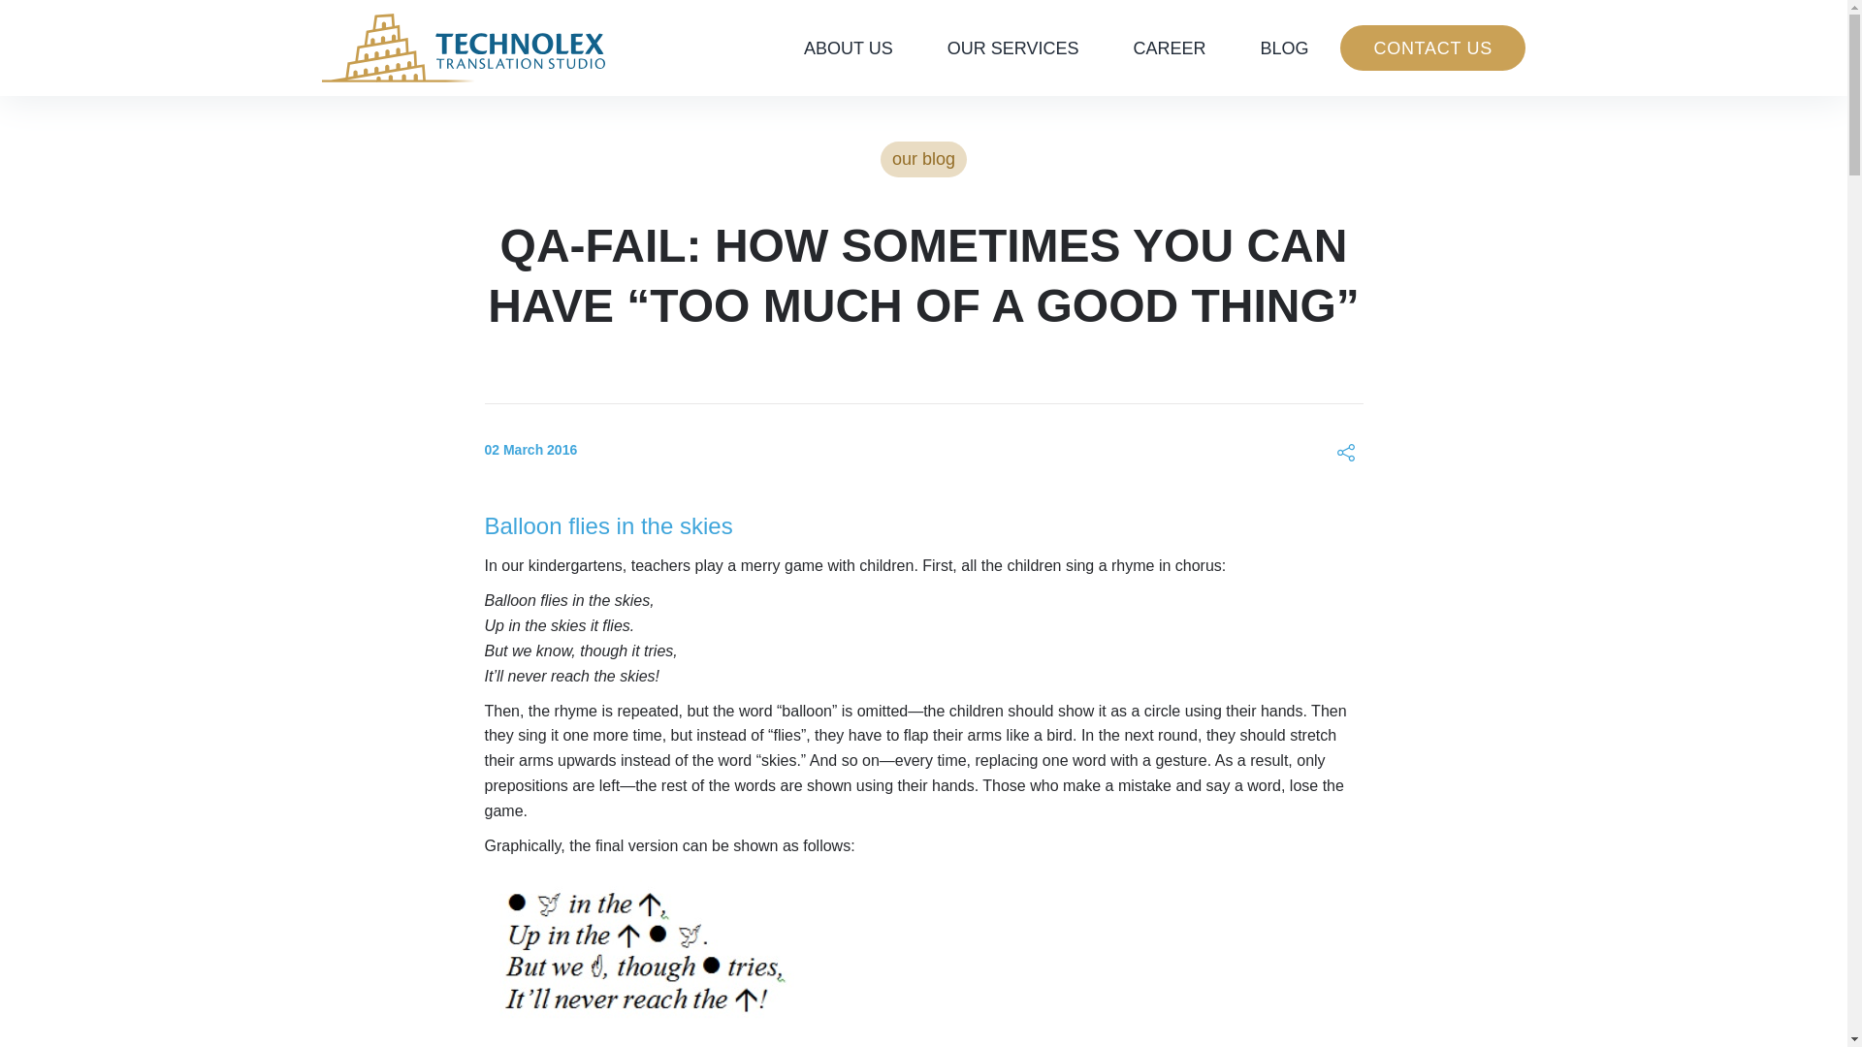 The width and height of the screenshot is (1862, 1047). What do you see at coordinates (848, 48) in the screenshot?
I see `ABOUT US` at bounding box center [848, 48].